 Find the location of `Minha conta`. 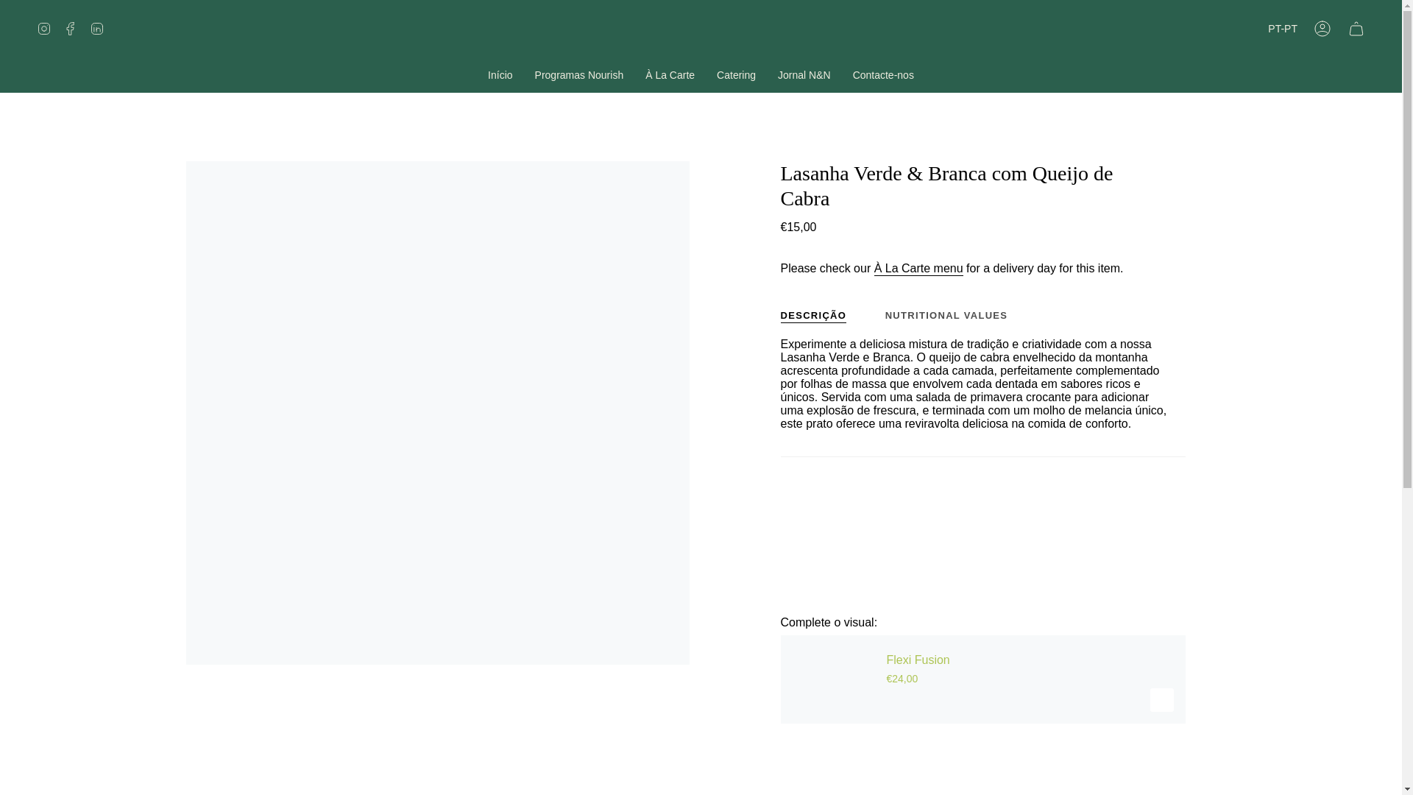

Minha conta is located at coordinates (1322, 29).